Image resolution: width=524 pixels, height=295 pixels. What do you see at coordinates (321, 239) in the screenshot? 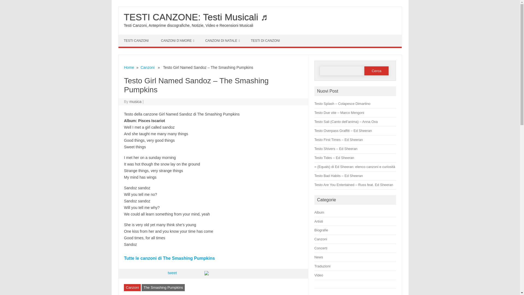
I see `Canzoni` at bounding box center [321, 239].